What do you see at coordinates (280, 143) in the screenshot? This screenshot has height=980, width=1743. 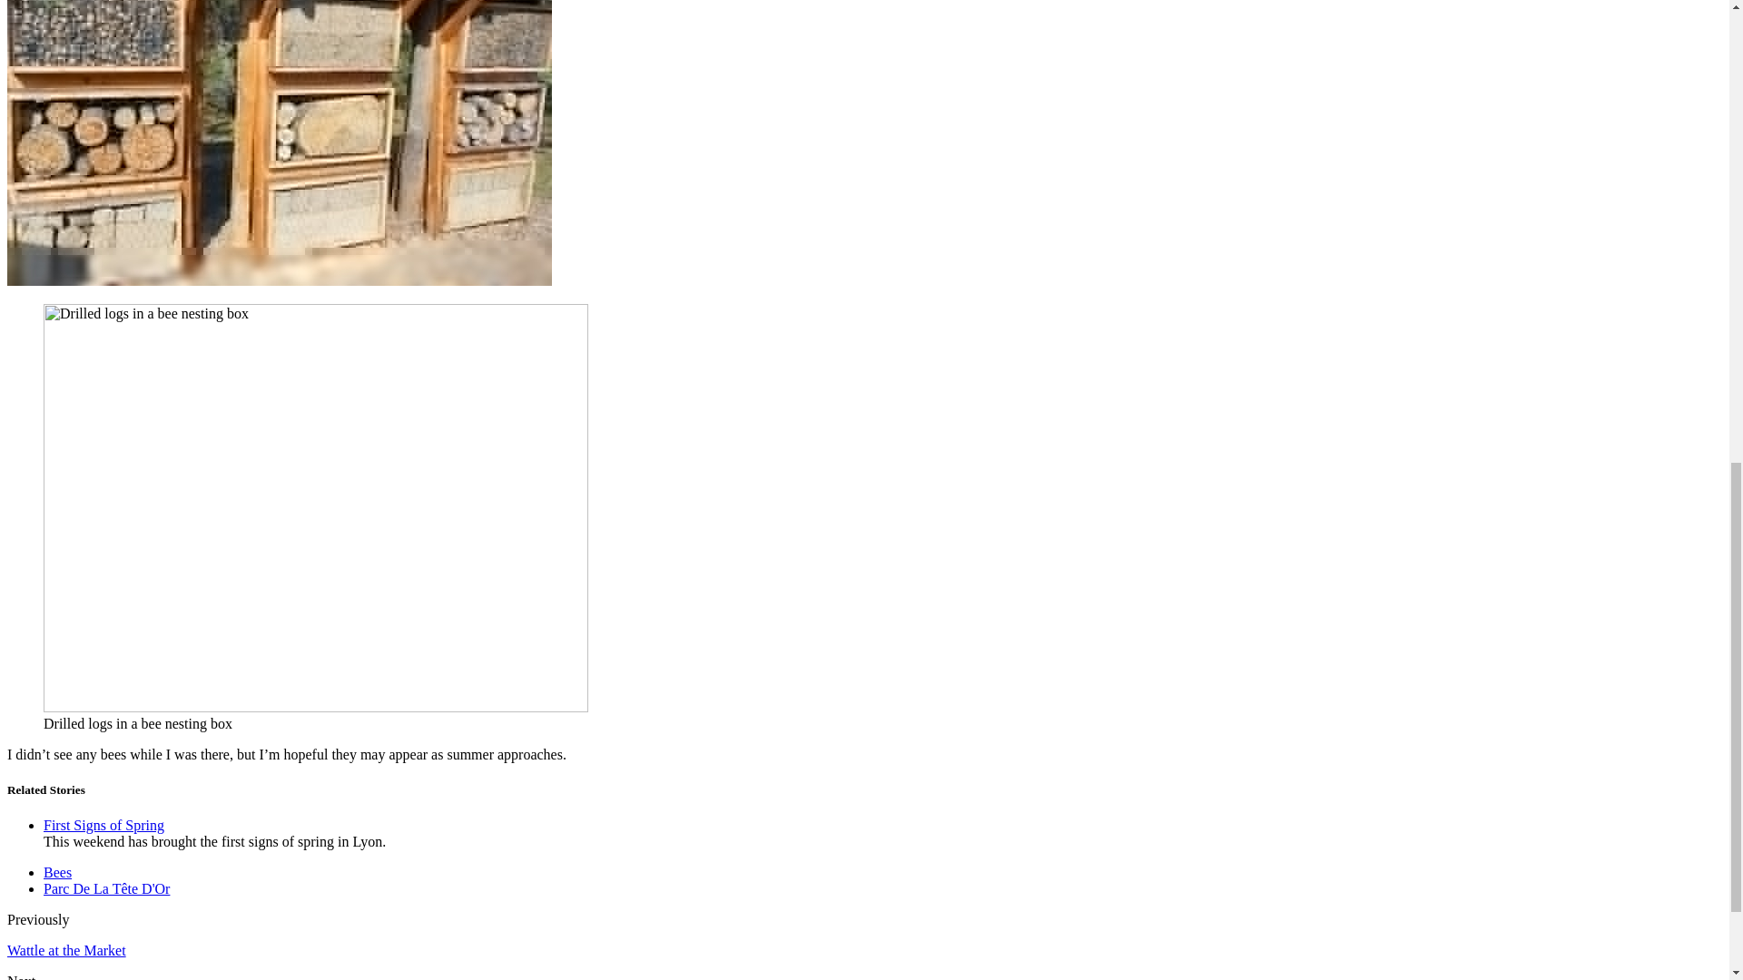 I see `Different nesting materials in bee shelters` at bounding box center [280, 143].